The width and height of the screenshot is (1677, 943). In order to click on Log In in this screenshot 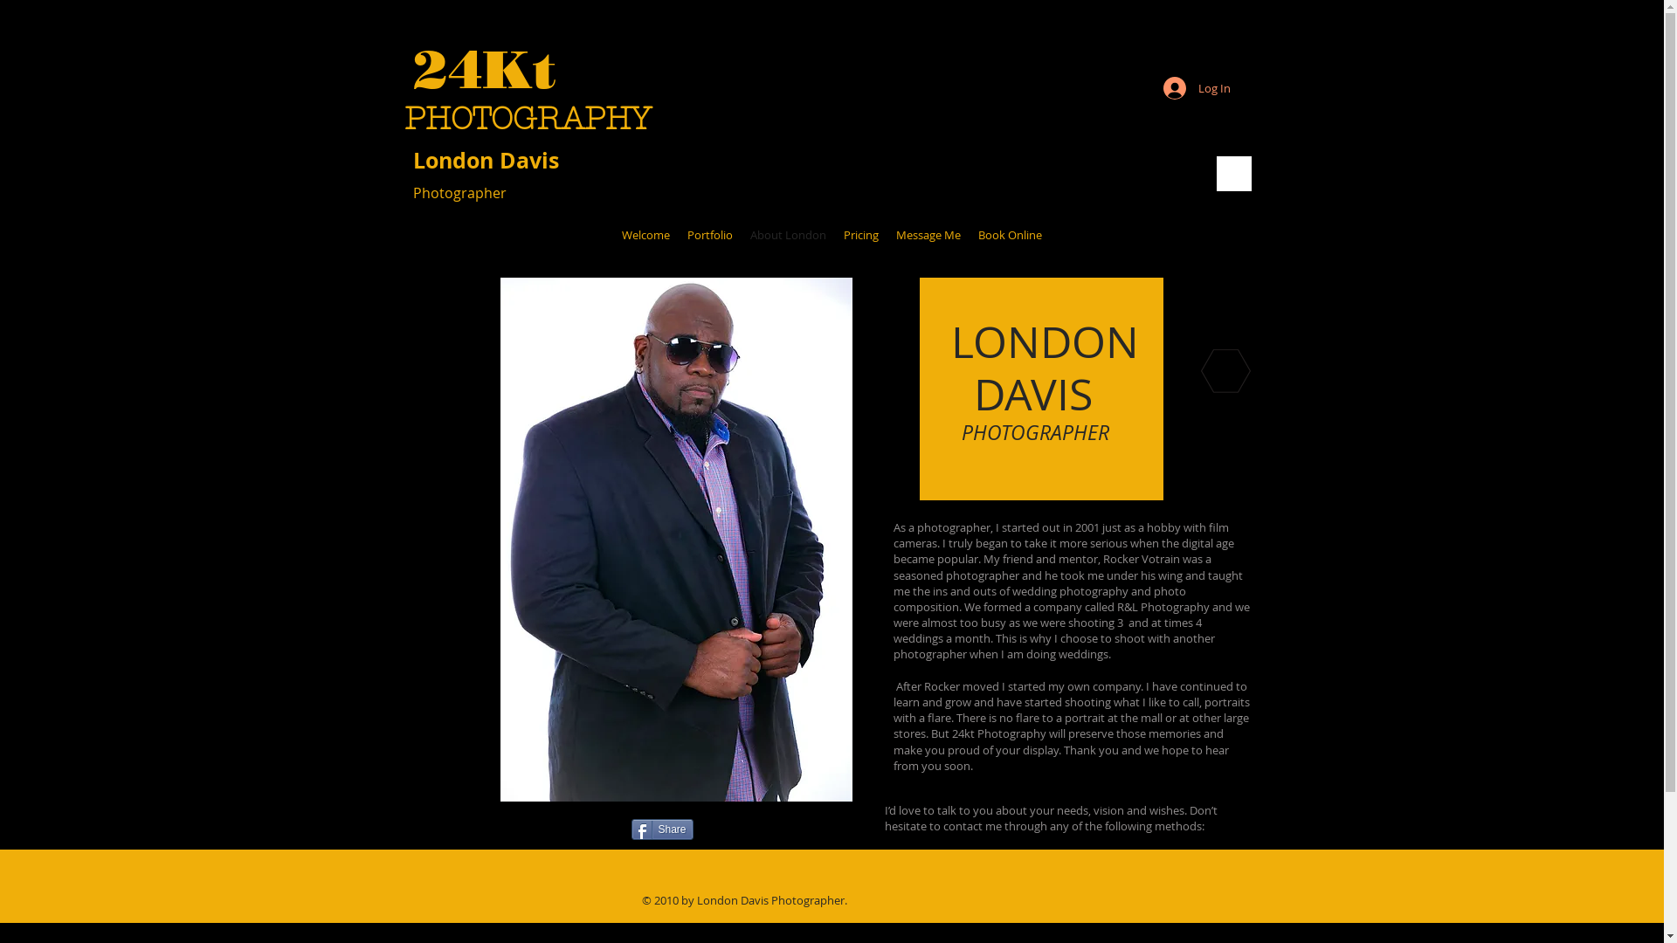, I will do `click(1197, 88)`.